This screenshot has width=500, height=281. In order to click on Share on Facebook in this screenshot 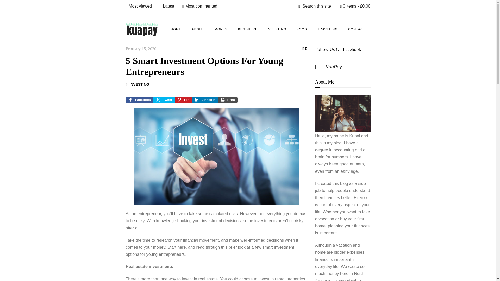, I will do `click(139, 100)`.